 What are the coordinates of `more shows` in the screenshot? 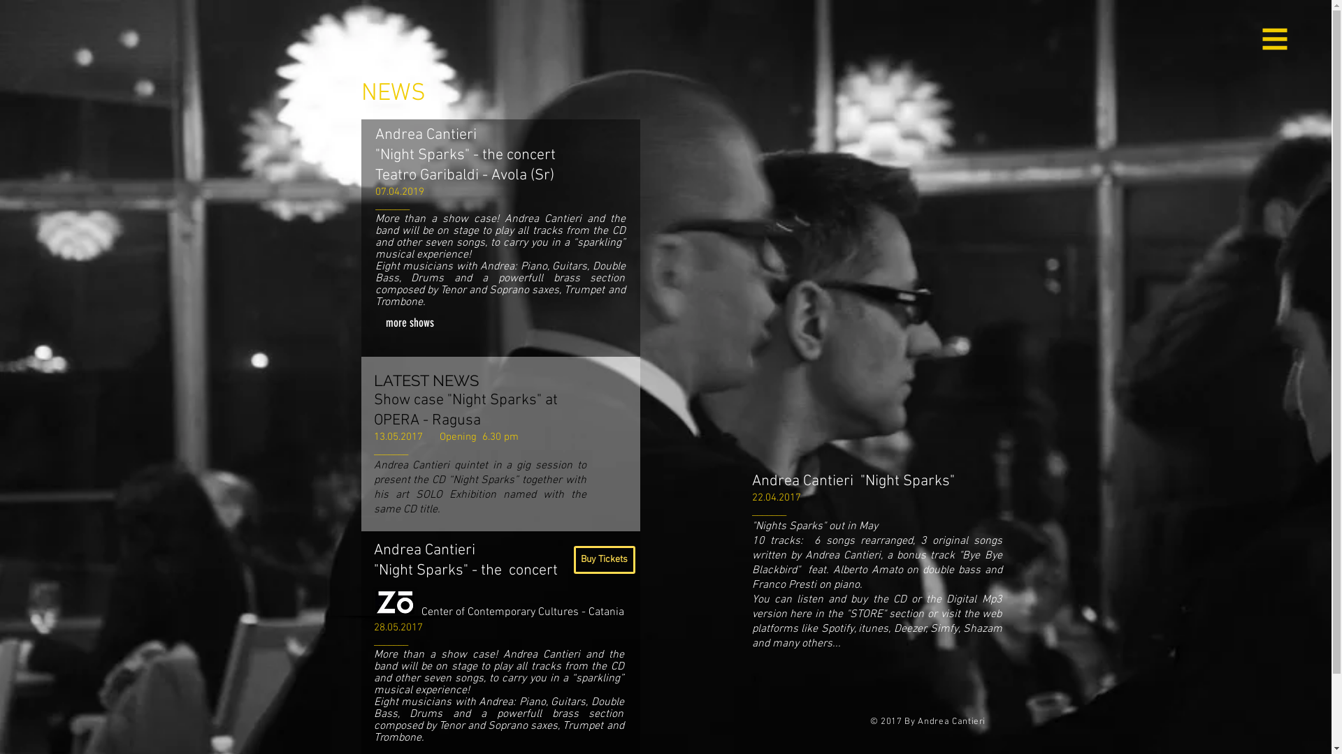 It's located at (410, 323).